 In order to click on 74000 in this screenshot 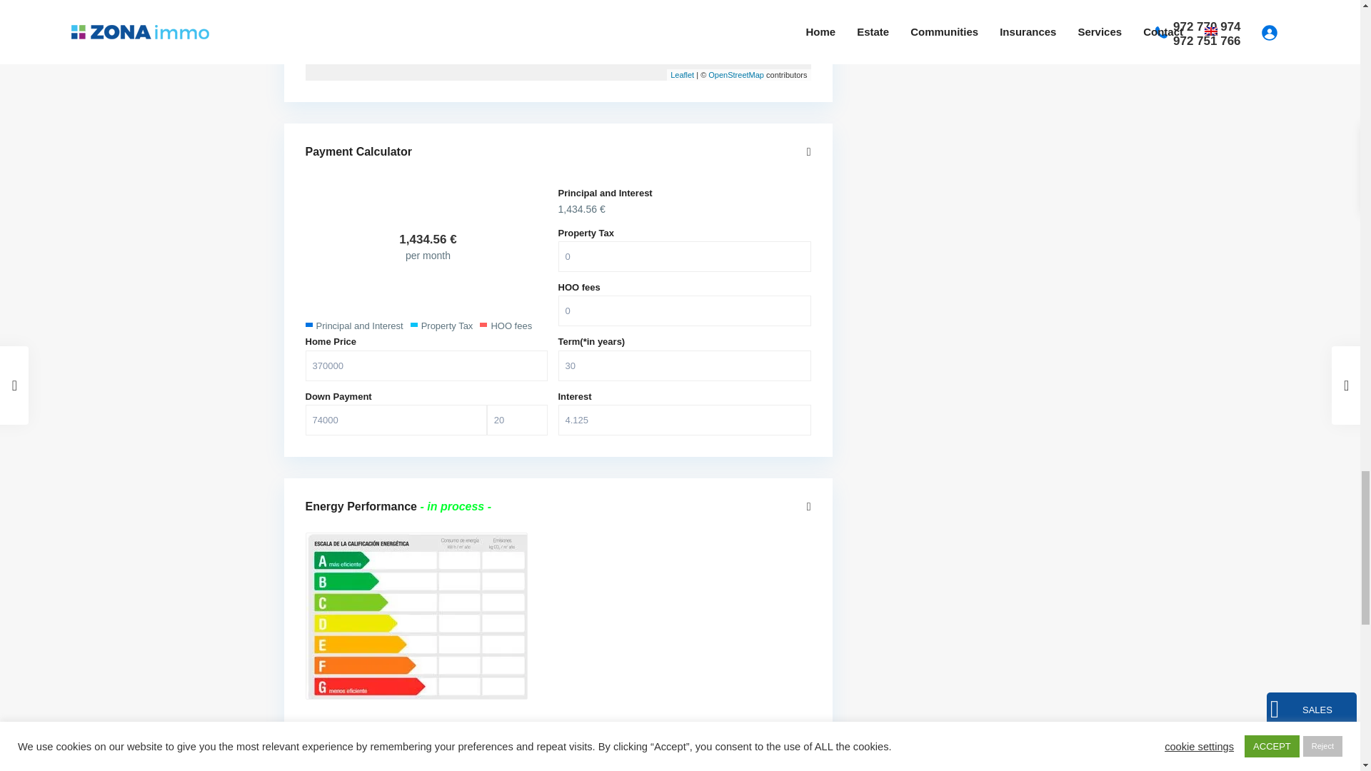, I will do `click(396, 420)`.